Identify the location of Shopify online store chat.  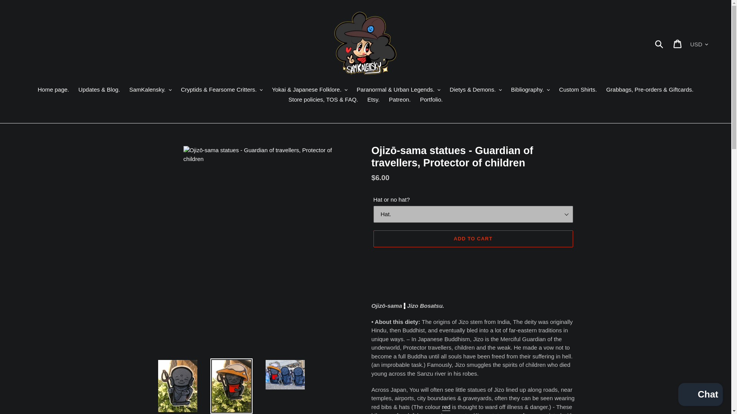
(700, 395).